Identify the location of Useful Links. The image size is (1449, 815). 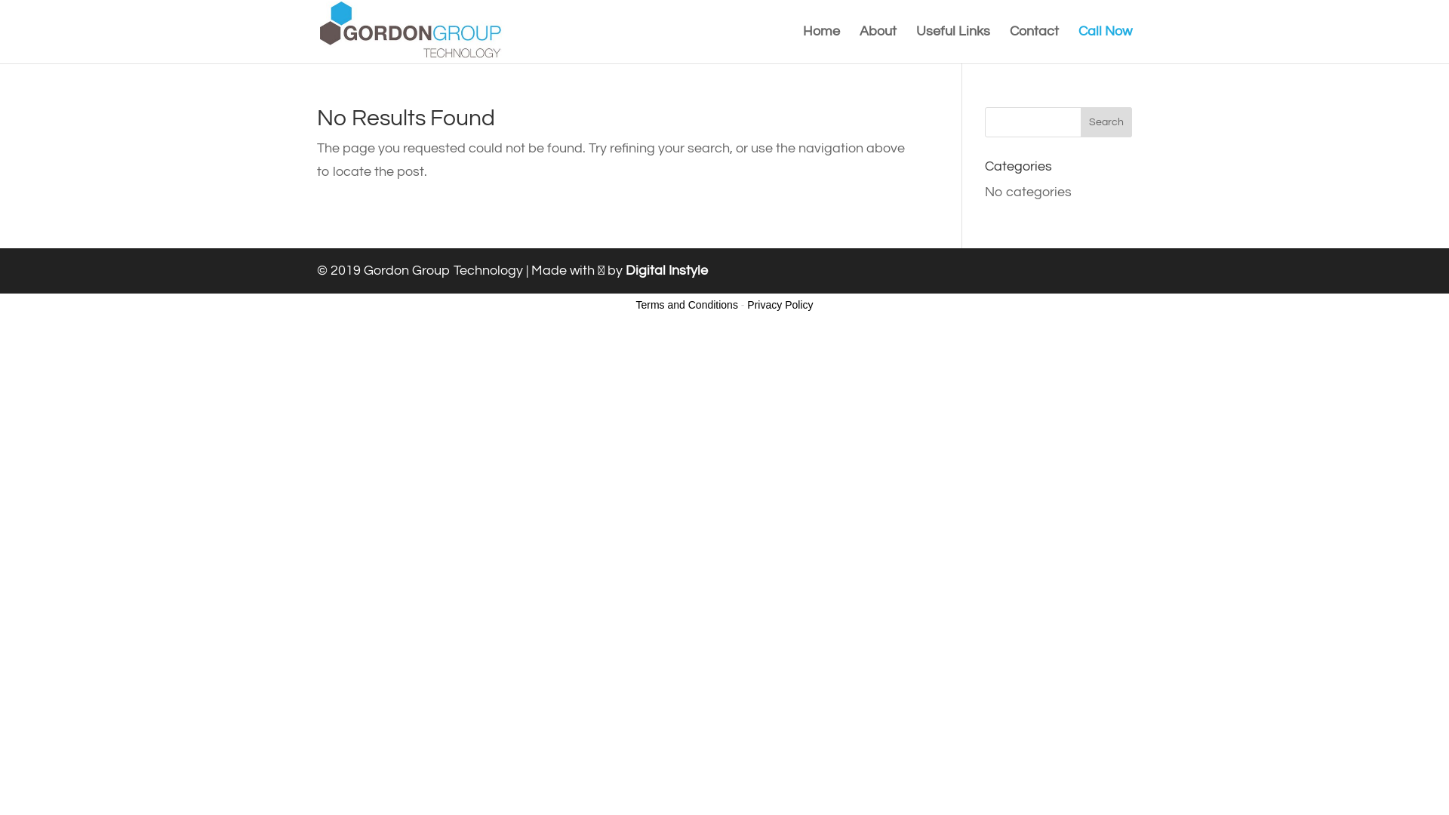
(953, 44).